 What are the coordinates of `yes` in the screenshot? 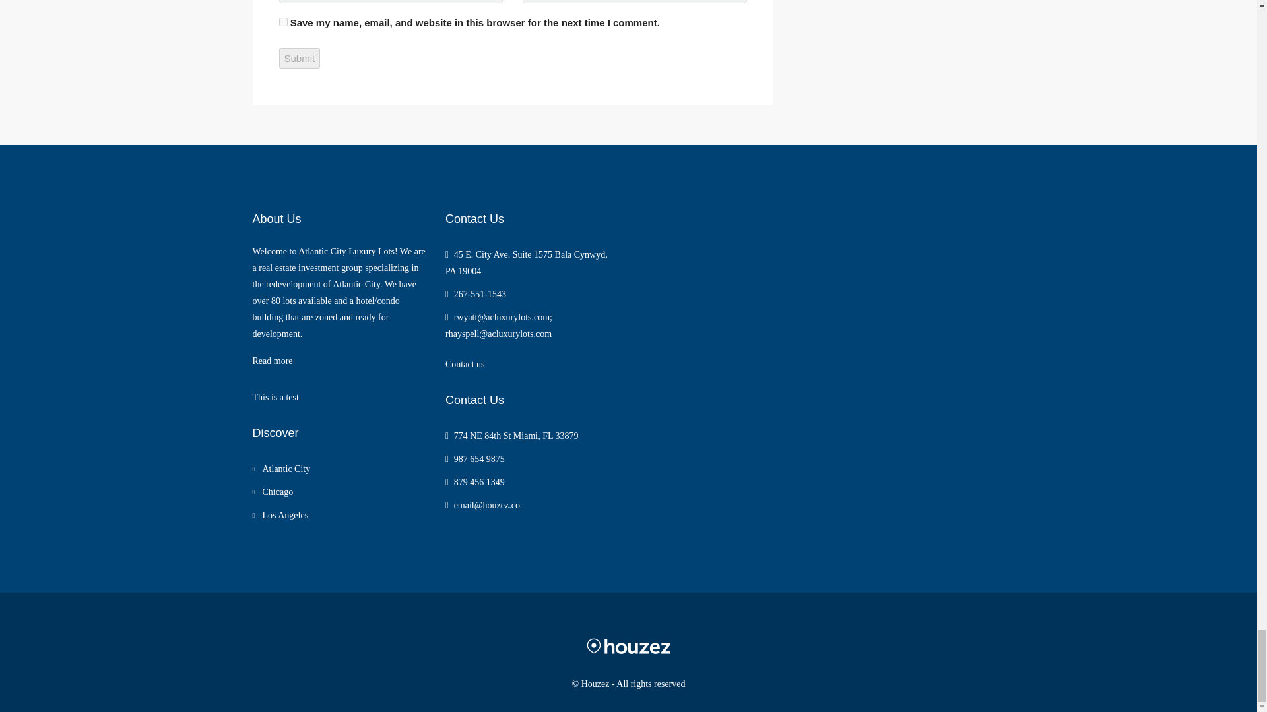 It's located at (282, 22).